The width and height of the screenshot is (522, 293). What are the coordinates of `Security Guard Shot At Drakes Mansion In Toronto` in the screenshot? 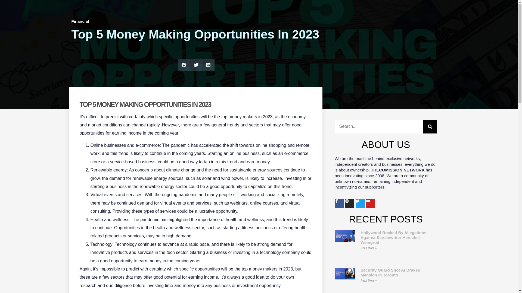 It's located at (390, 272).